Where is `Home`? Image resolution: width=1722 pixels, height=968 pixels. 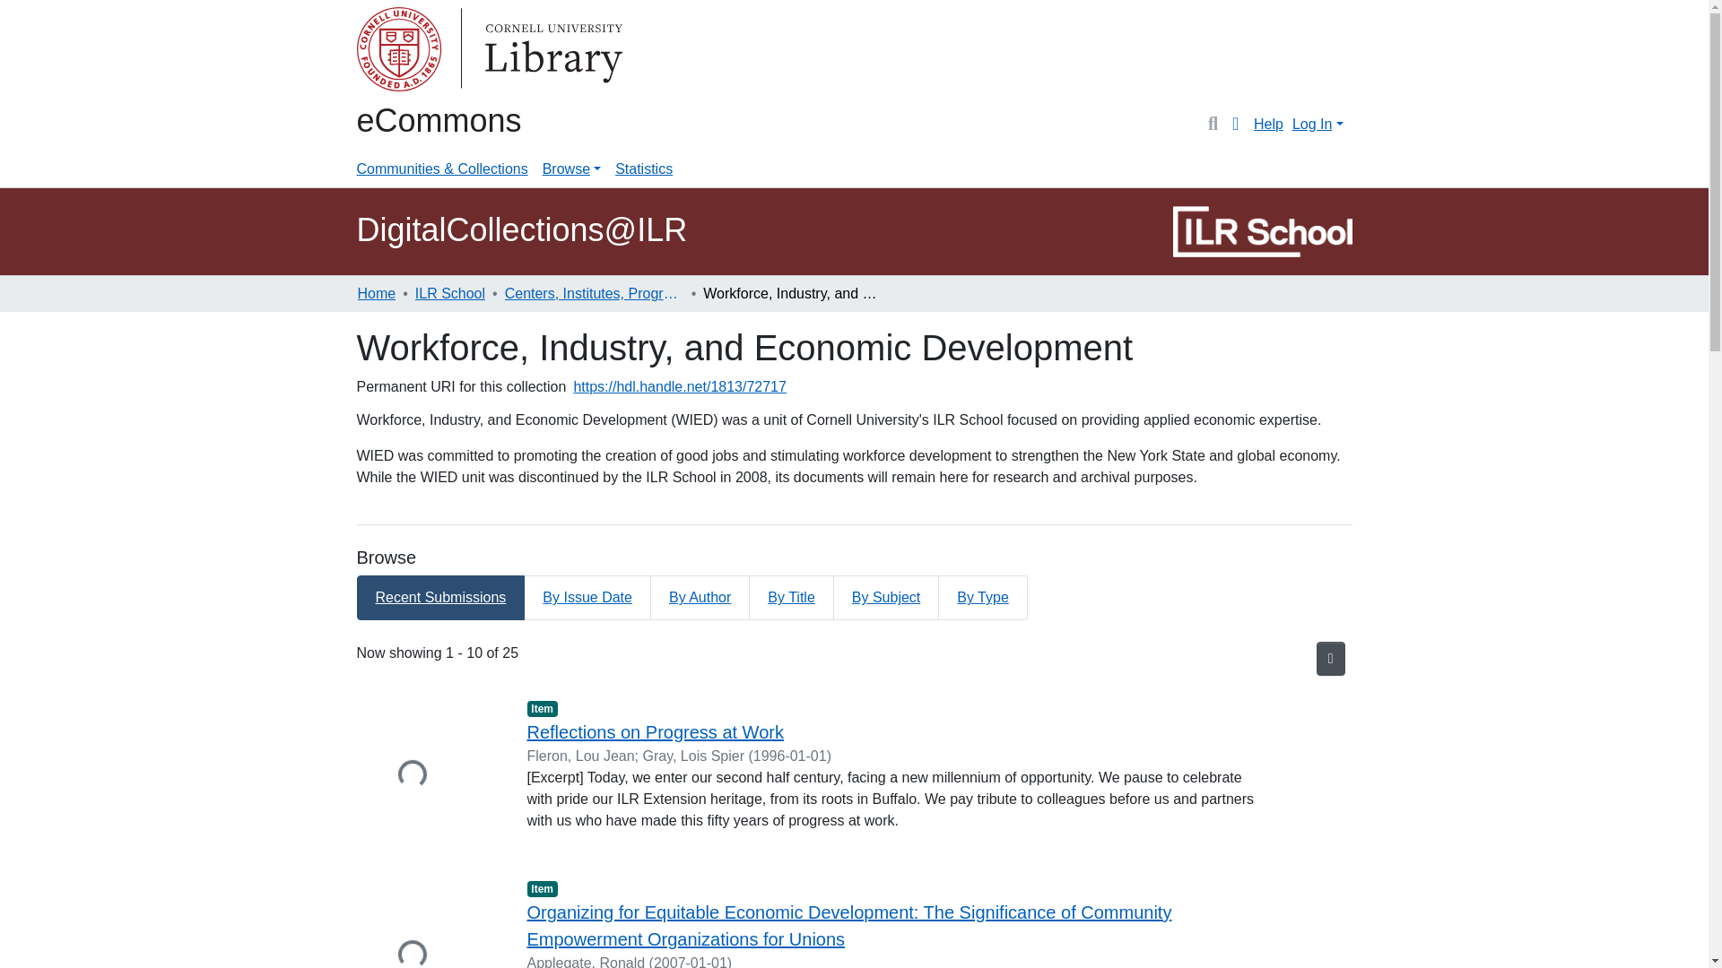
Home is located at coordinates (376, 294).